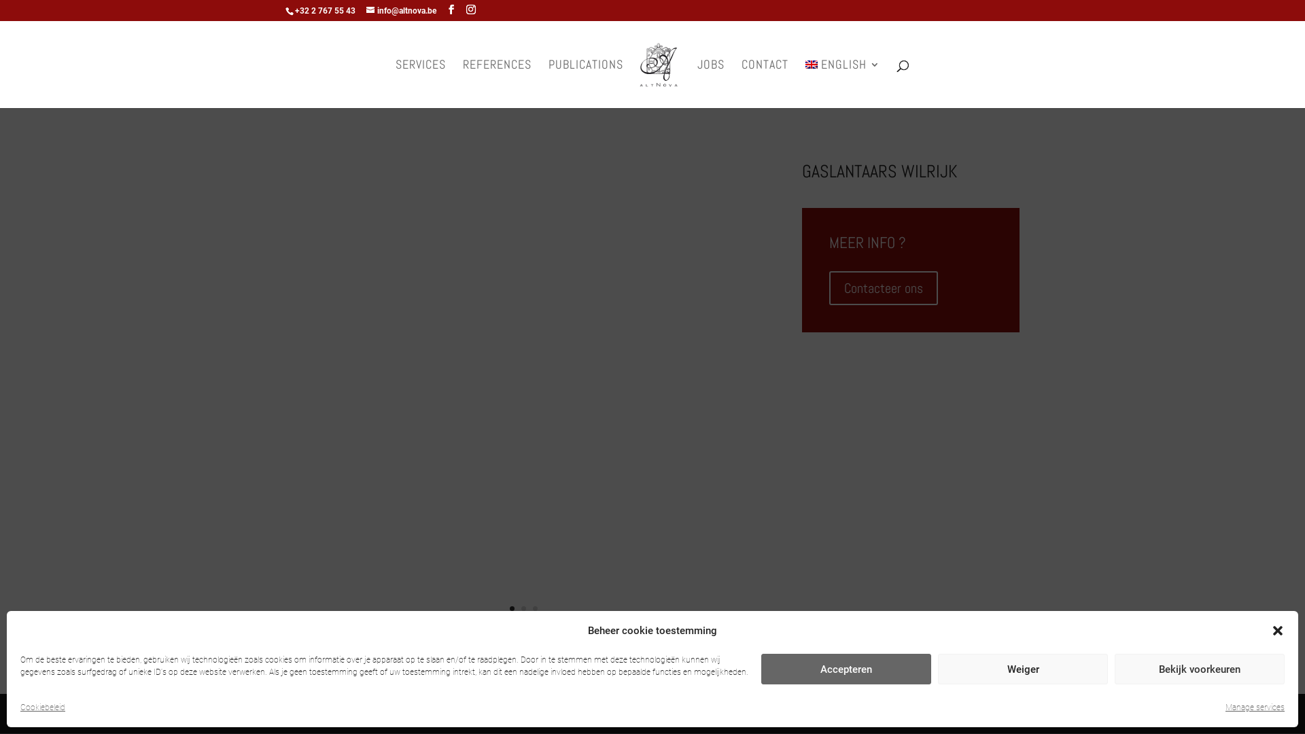  What do you see at coordinates (711, 84) in the screenshot?
I see `JOBS` at bounding box center [711, 84].